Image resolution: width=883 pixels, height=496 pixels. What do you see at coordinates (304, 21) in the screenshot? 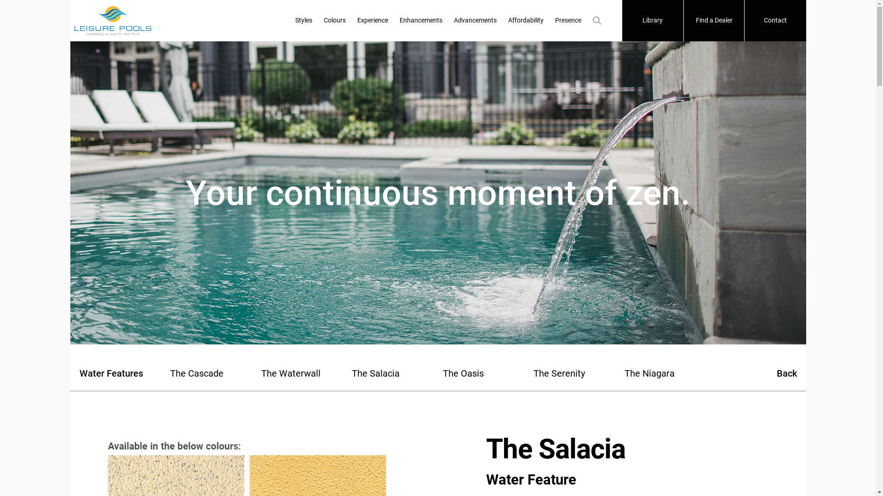
I see `Styles` at bounding box center [304, 21].